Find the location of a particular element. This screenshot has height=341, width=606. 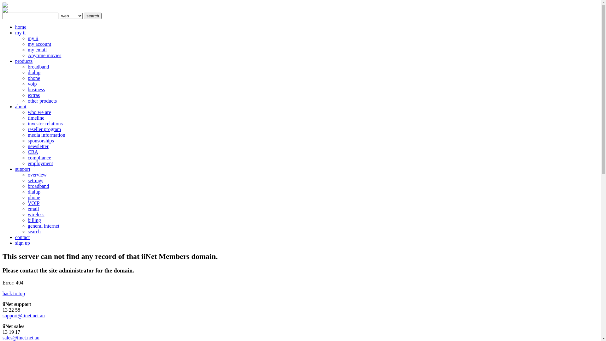

compliance is located at coordinates (39, 158).